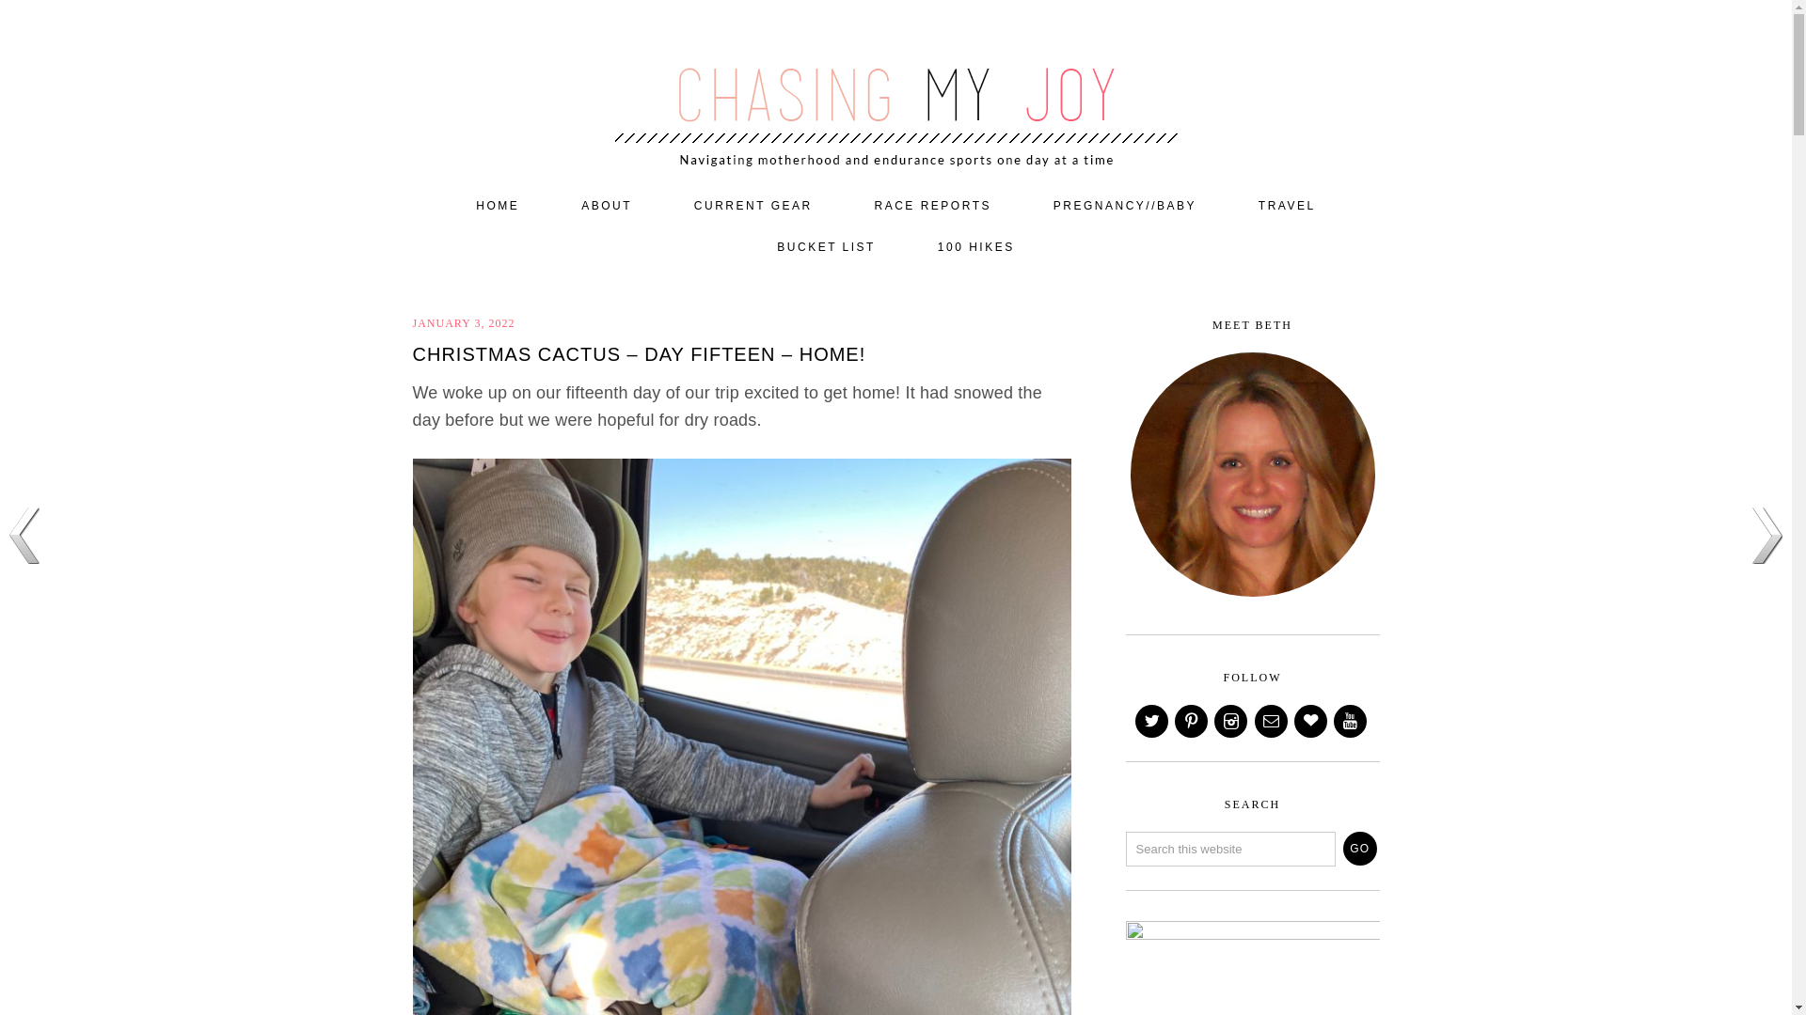 The height and width of the screenshot is (1015, 1806). I want to click on HOME, so click(497, 206).